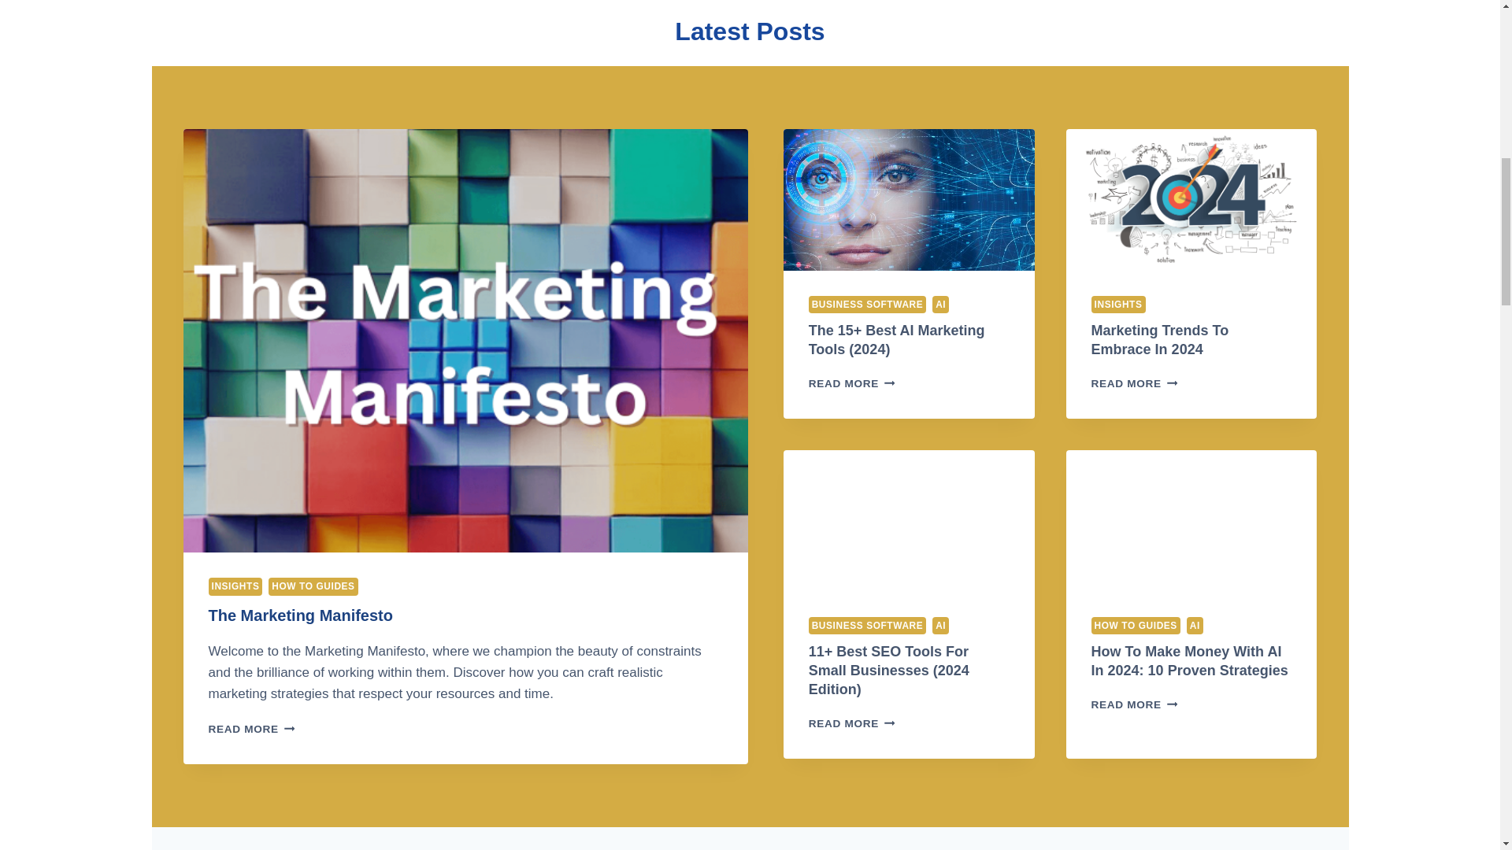 The height and width of the screenshot is (850, 1512). I want to click on The Marketing Manifesto, so click(299, 615).